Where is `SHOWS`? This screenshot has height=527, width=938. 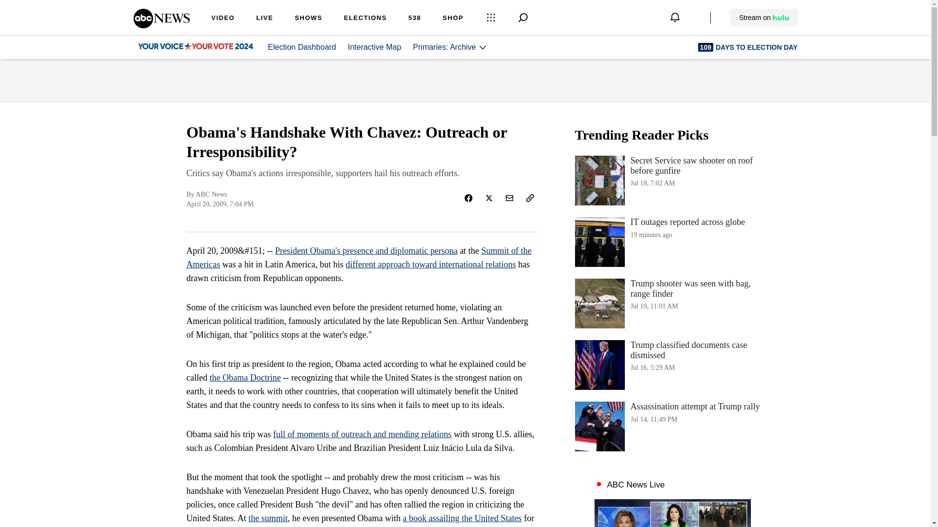 SHOWS is located at coordinates (414, 19).